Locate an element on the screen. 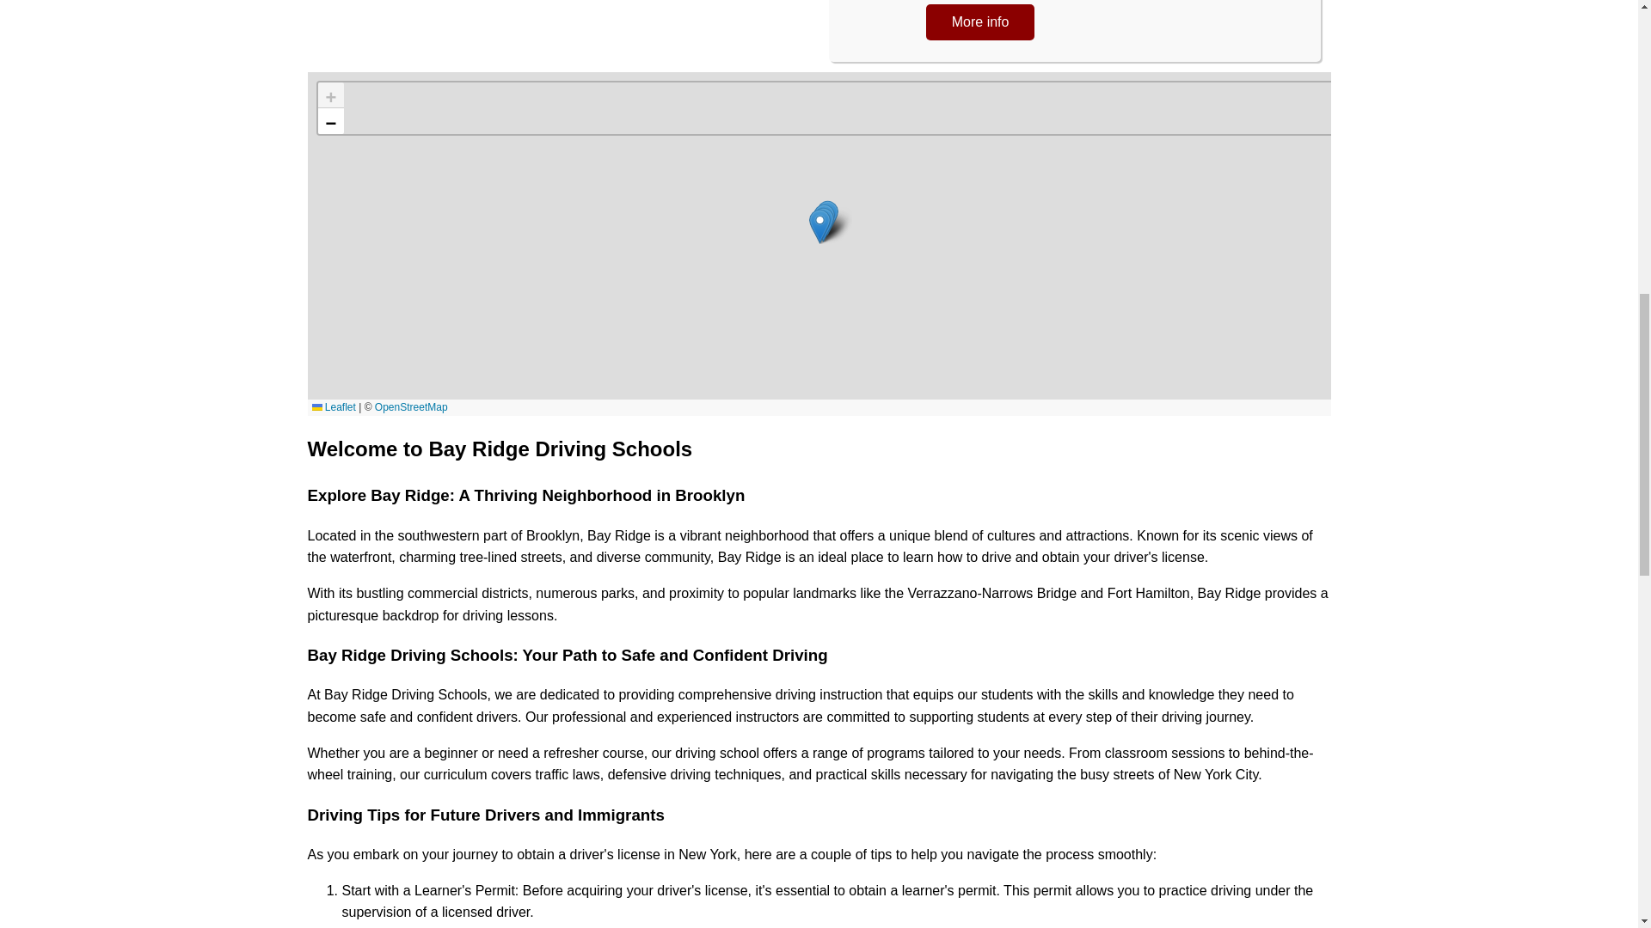  A JavaScript library for interactive maps is located at coordinates (333, 406).